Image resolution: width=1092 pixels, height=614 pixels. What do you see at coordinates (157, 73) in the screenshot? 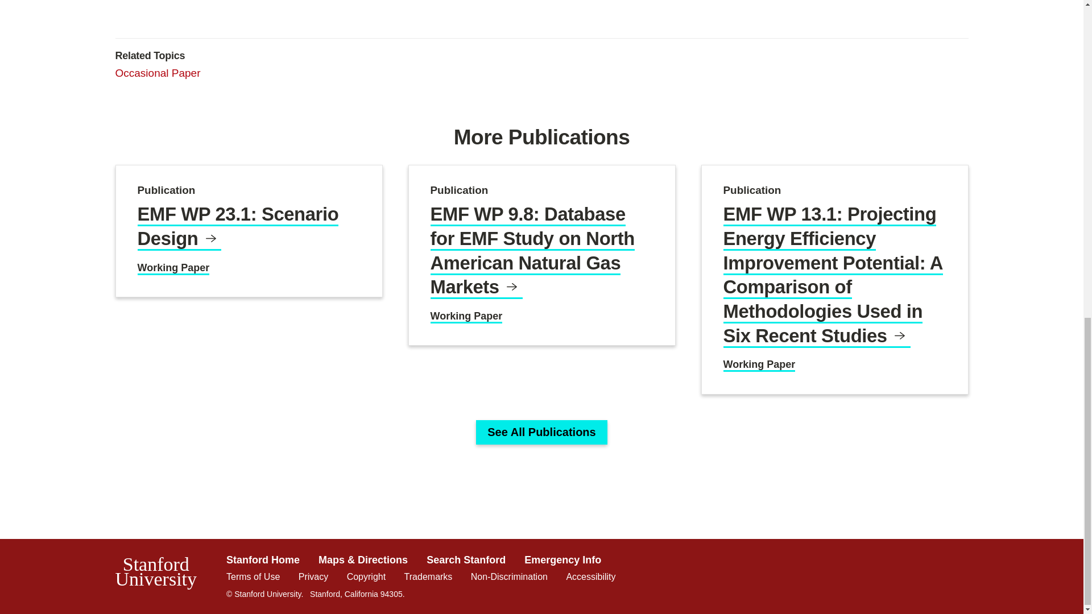
I see `Occasional Paper` at bounding box center [157, 73].